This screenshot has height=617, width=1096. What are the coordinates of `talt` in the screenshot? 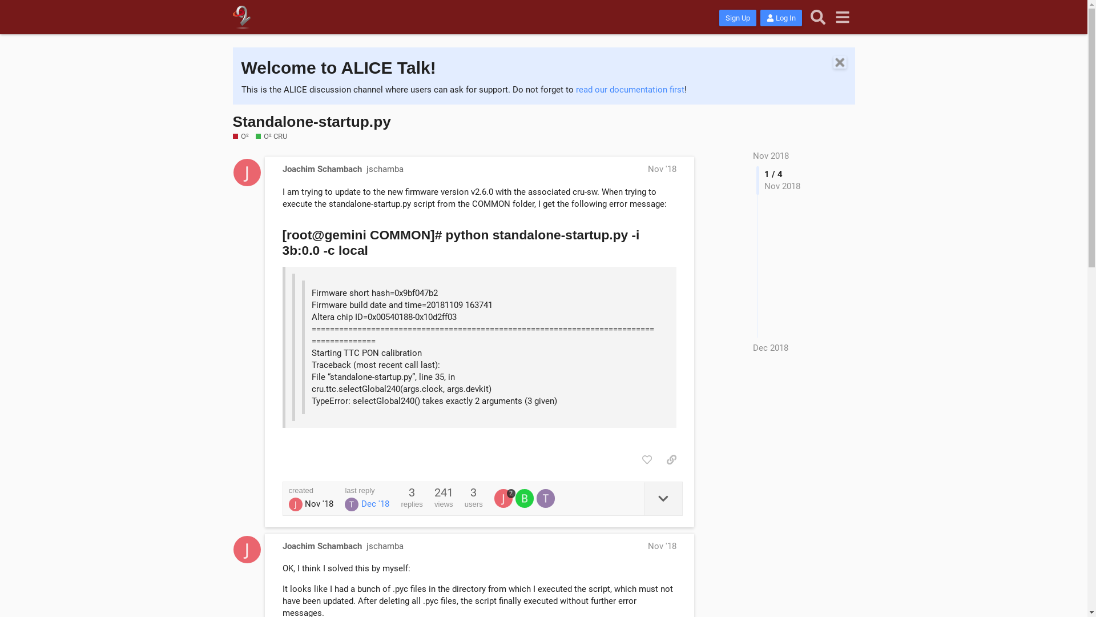 It's located at (547, 498).